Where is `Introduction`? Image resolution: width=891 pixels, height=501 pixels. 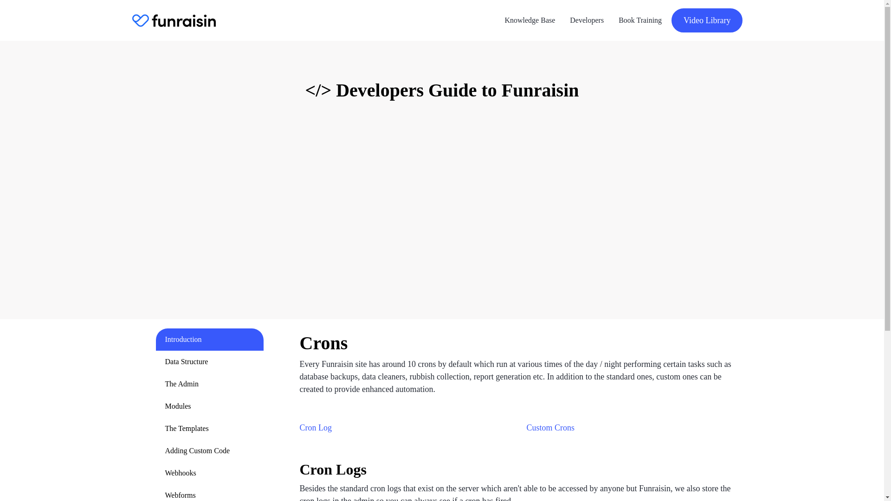
Introduction is located at coordinates (210, 340).